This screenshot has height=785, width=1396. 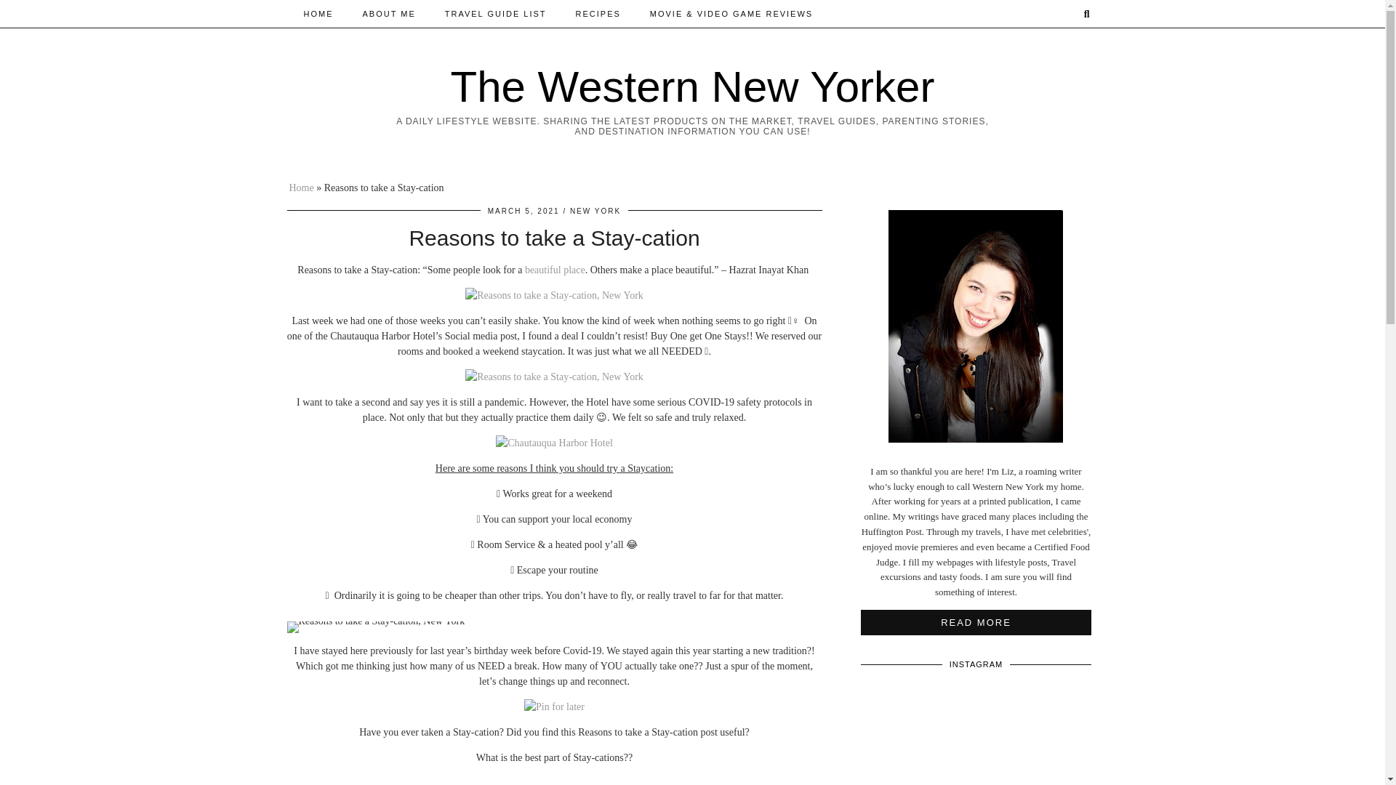 What do you see at coordinates (554, 270) in the screenshot?
I see `beautiful place` at bounding box center [554, 270].